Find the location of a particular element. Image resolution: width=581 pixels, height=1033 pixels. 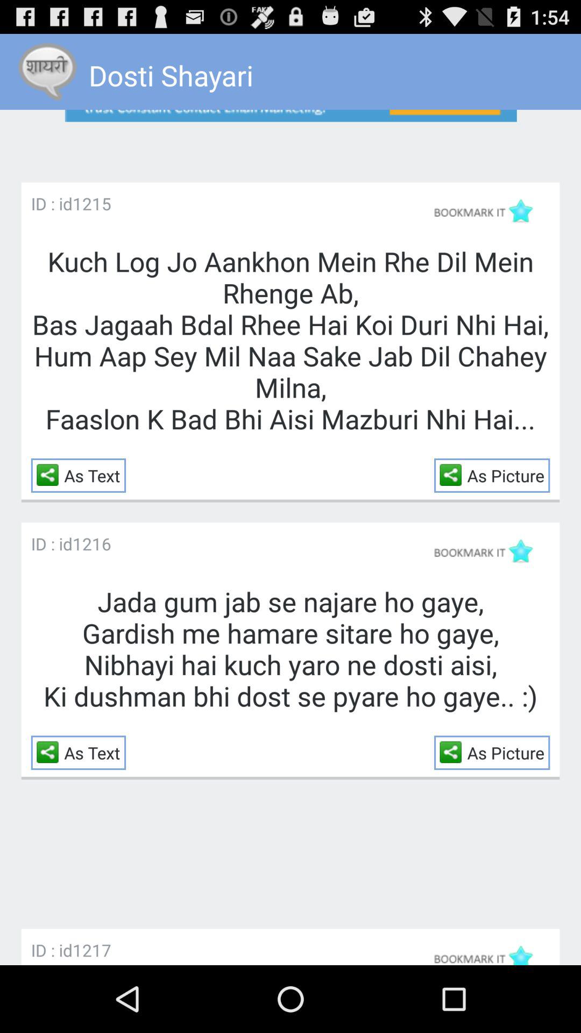

swipe to jada gum jab item is located at coordinates (290, 649).